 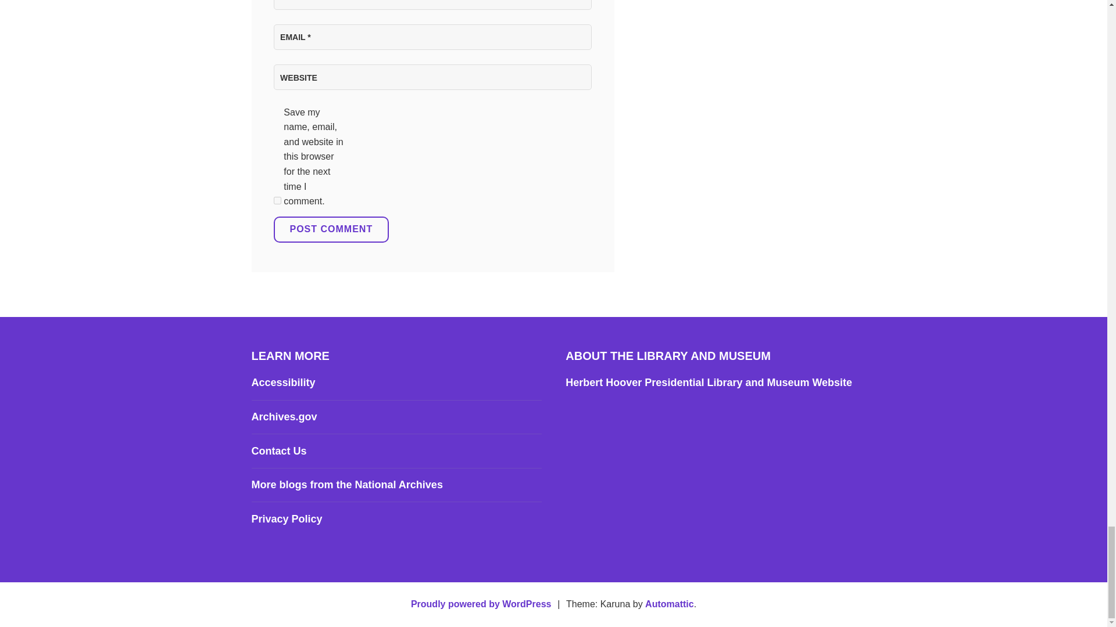 What do you see at coordinates (282, 382) in the screenshot?
I see `Accessibility information on archives.gov` at bounding box center [282, 382].